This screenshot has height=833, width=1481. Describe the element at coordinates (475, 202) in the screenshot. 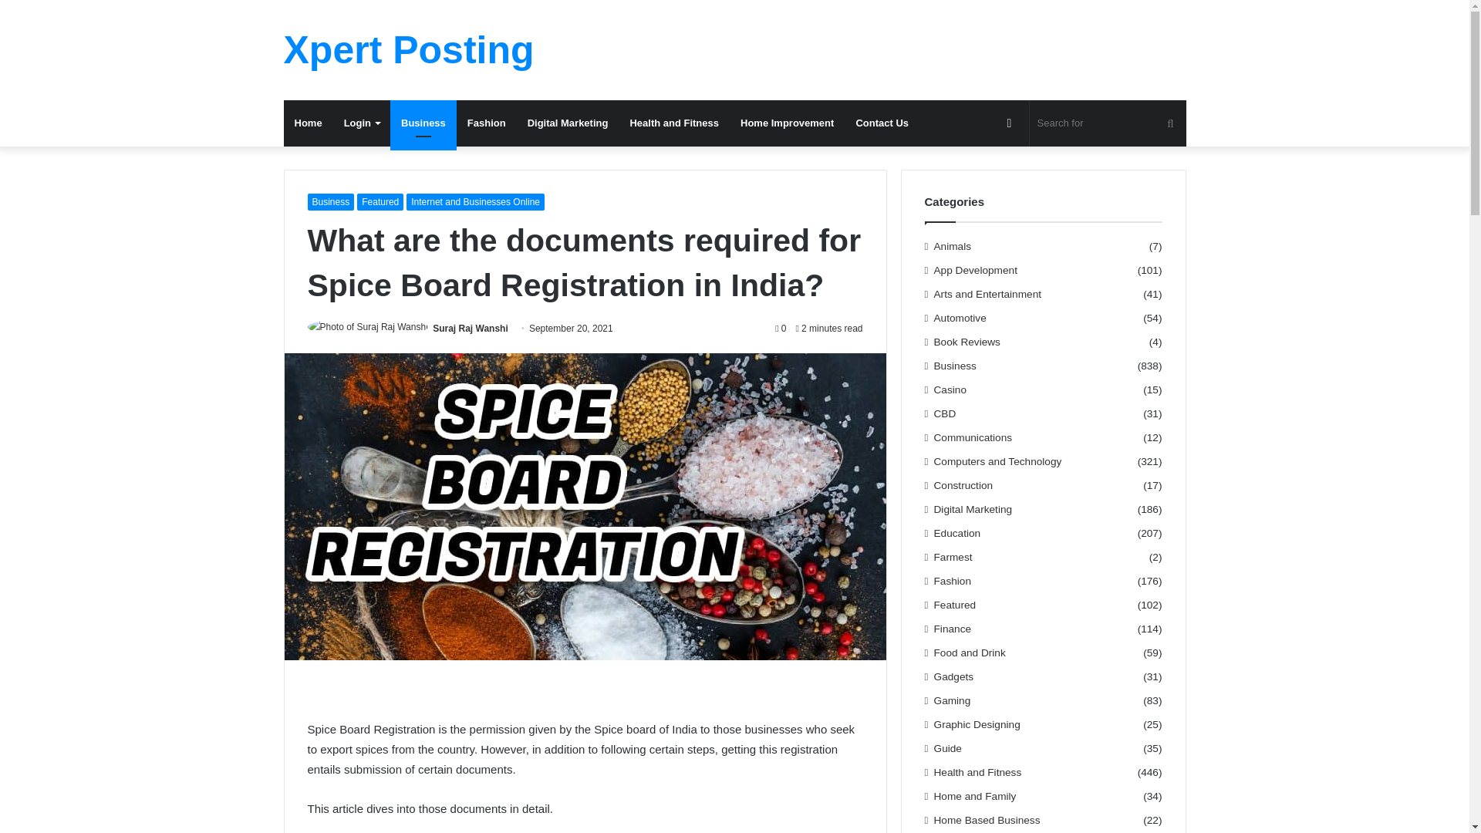

I see `Internet and Businesses Online` at that location.